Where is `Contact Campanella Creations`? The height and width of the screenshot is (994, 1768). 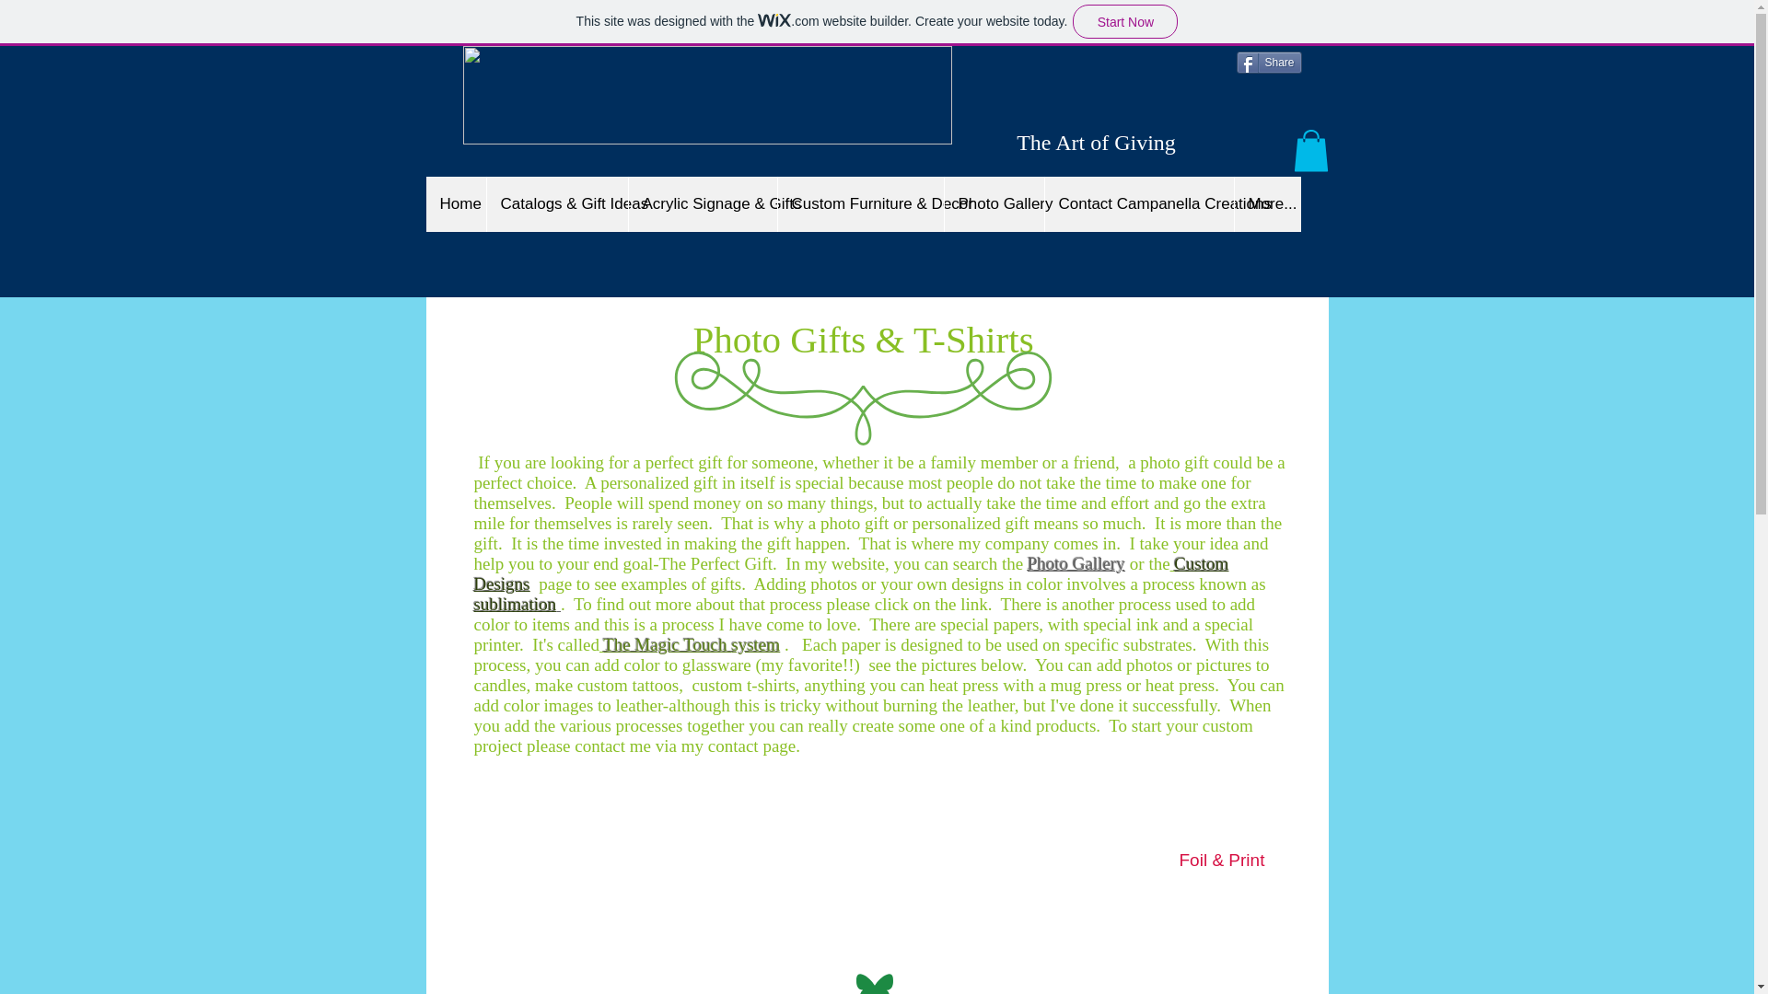 Contact Campanella Creations is located at coordinates (1139, 204).